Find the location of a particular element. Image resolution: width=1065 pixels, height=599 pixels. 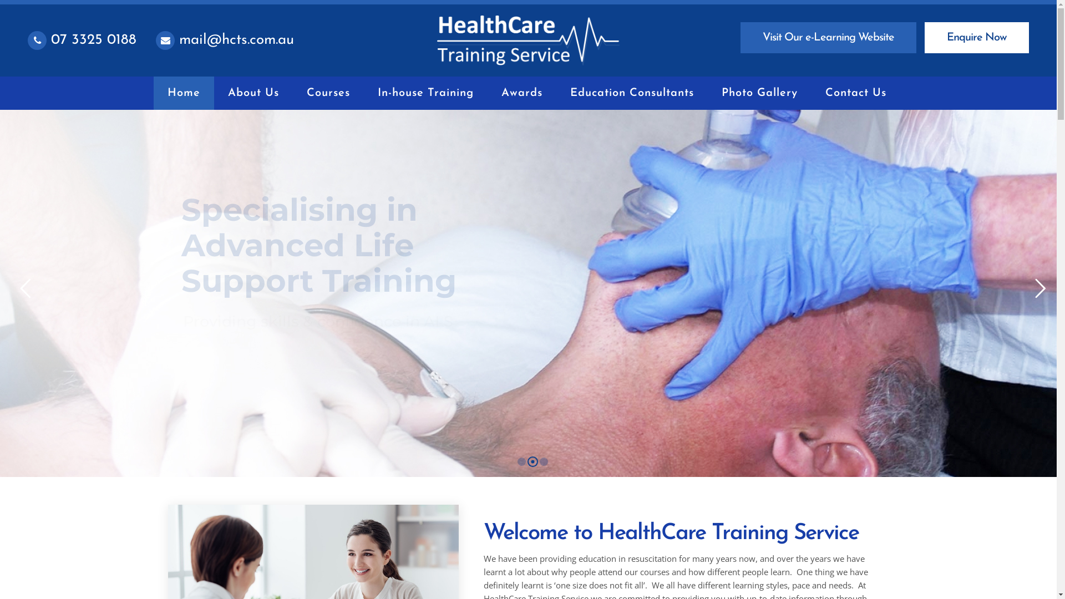

Photo Gallery is located at coordinates (760, 93).